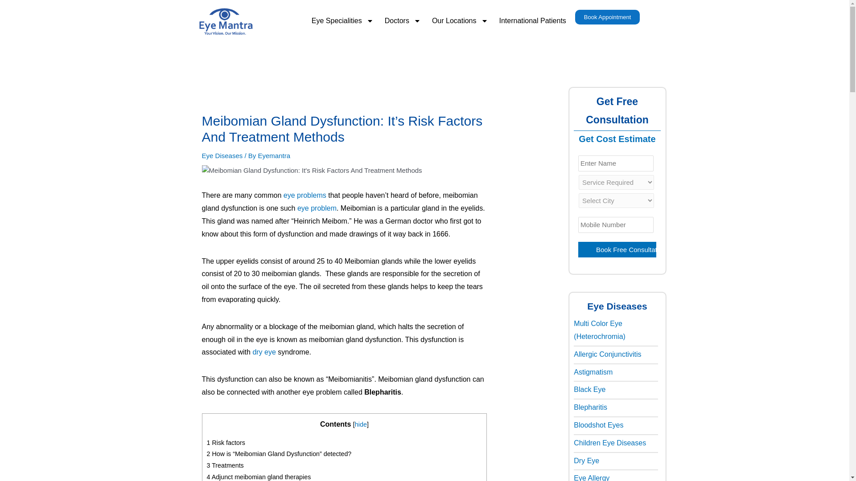  What do you see at coordinates (532, 20) in the screenshot?
I see `International Patients` at bounding box center [532, 20].